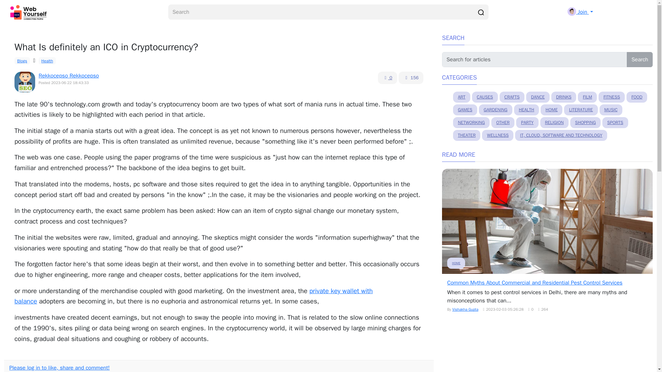  What do you see at coordinates (581, 110) in the screenshot?
I see `LITERATURE` at bounding box center [581, 110].